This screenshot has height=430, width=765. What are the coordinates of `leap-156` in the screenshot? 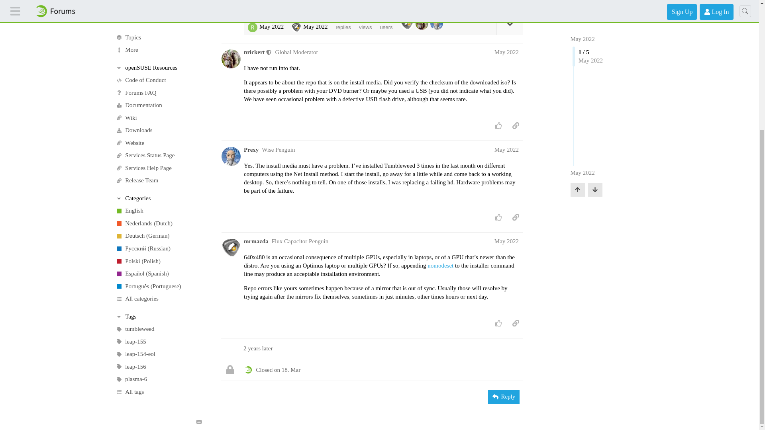 It's located at (158, 186).